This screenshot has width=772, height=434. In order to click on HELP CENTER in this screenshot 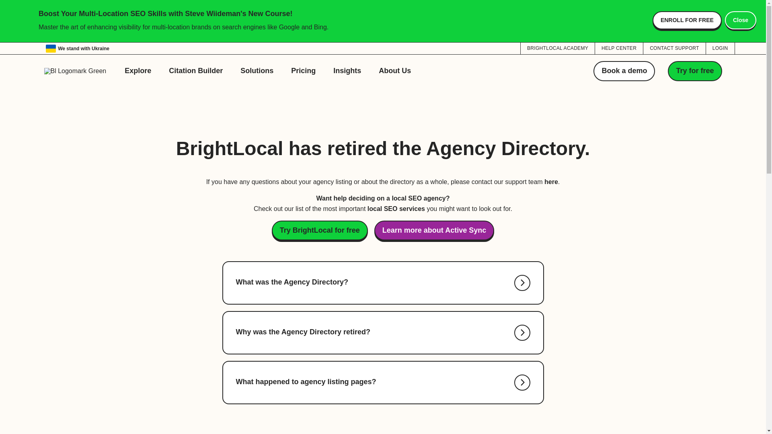, I will do `click(619, 48)`.